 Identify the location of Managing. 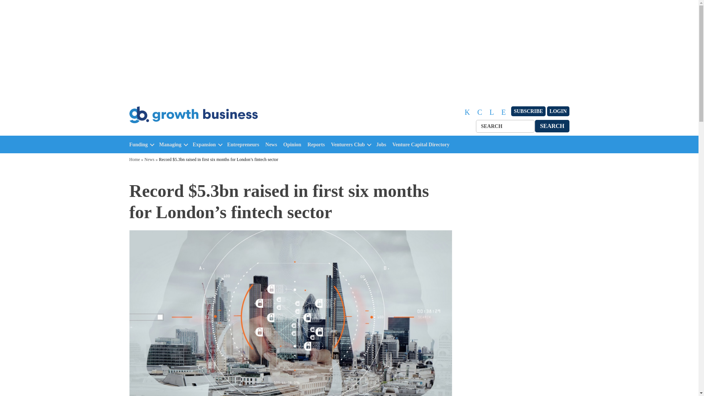
(170, 144).